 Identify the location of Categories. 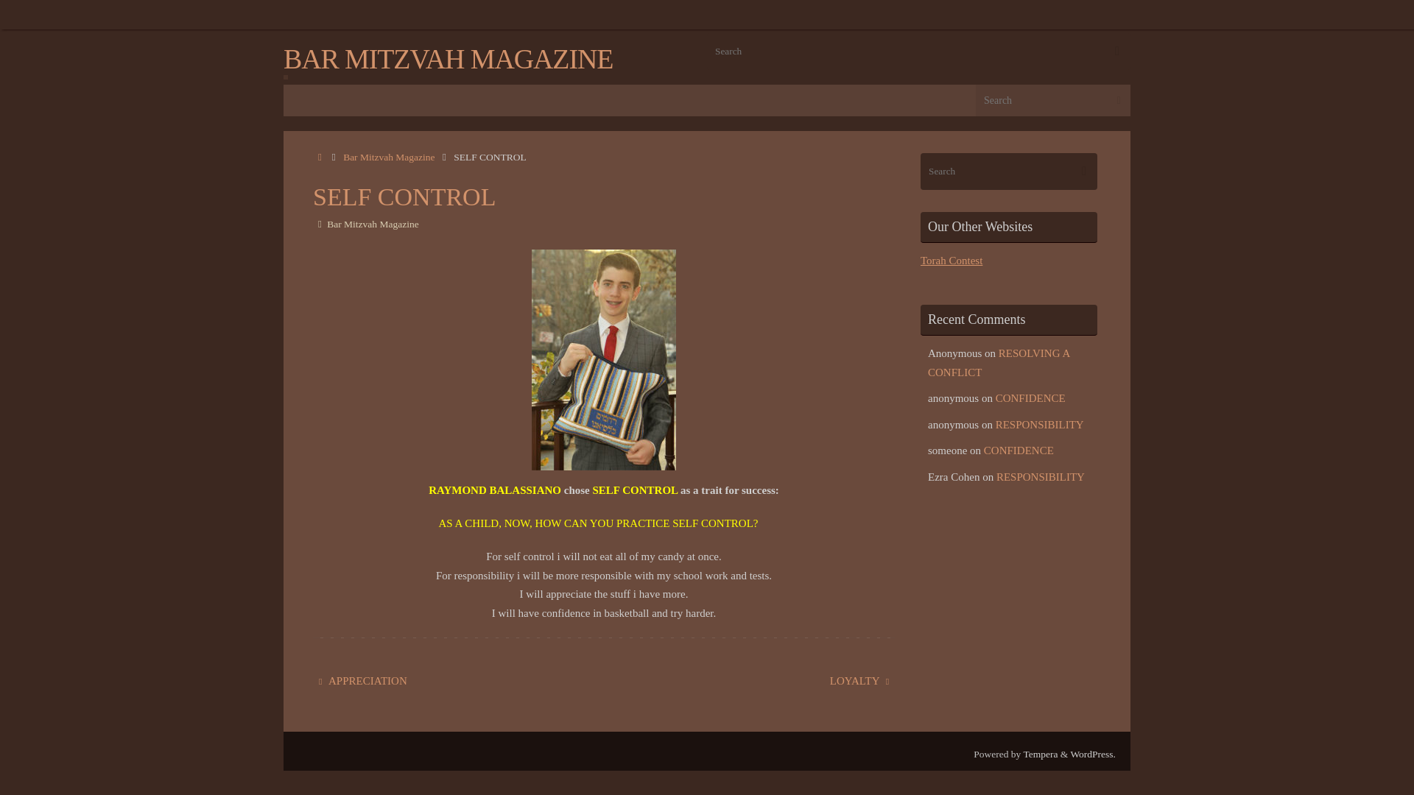
(320, 223).